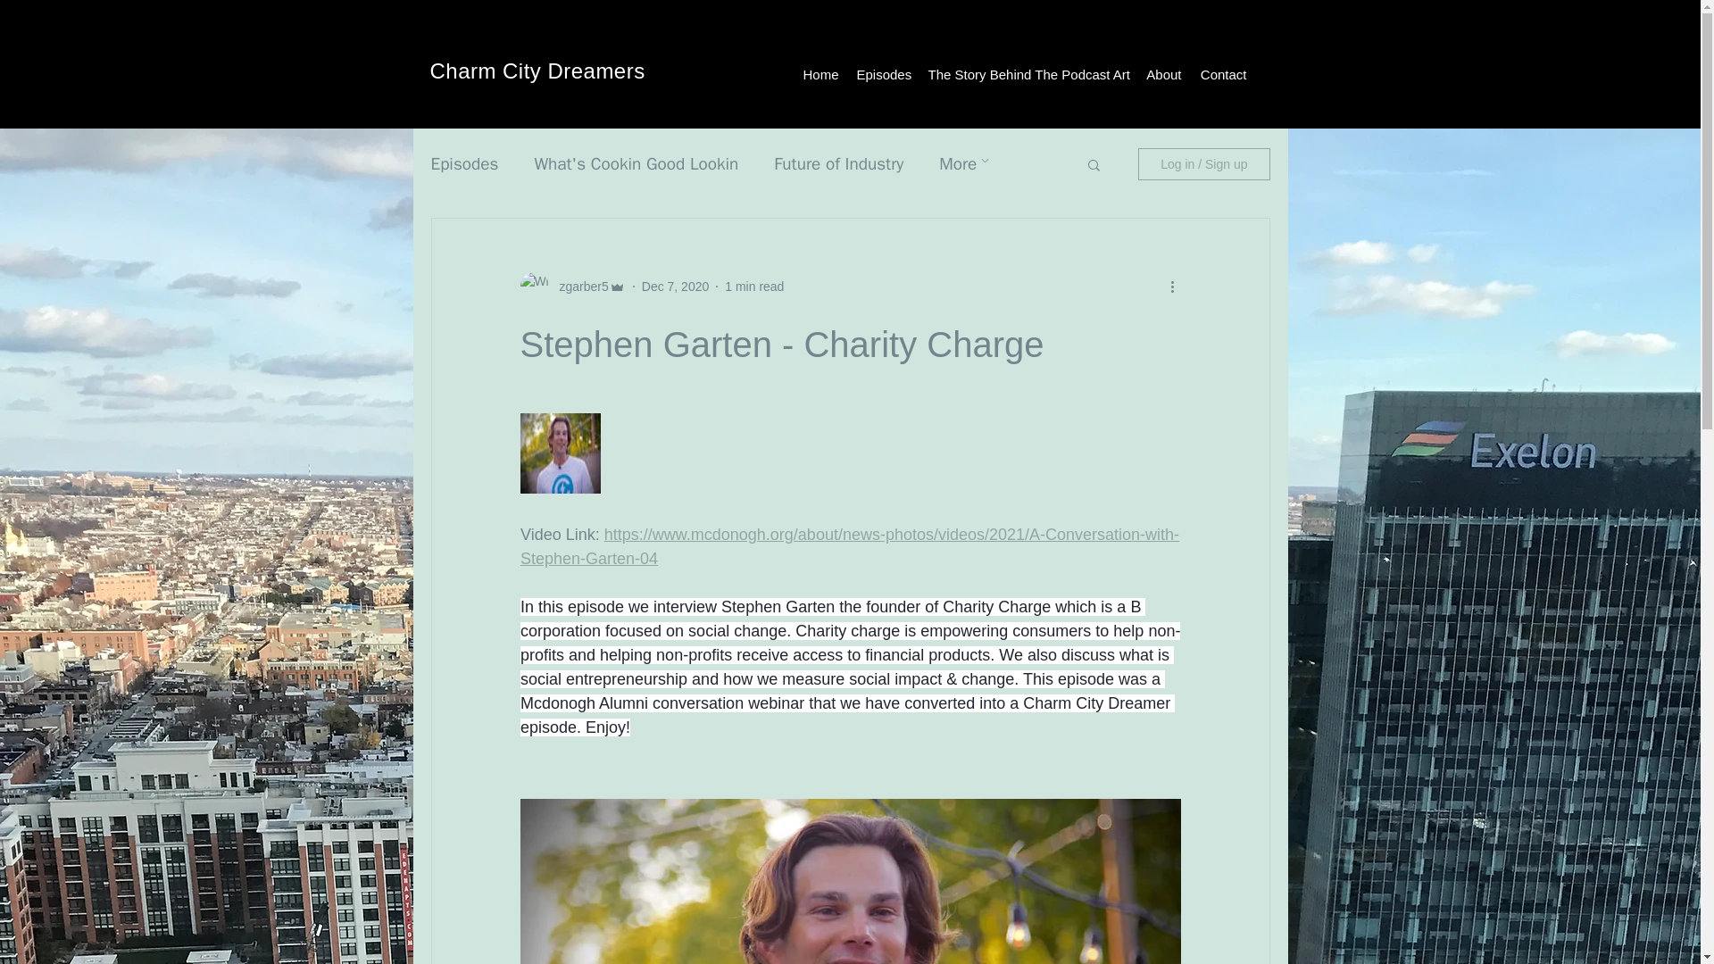 Image resolution: width=1714 pixels, height=964 pixels. I want to click on Future of Industry, so click(838, 163).